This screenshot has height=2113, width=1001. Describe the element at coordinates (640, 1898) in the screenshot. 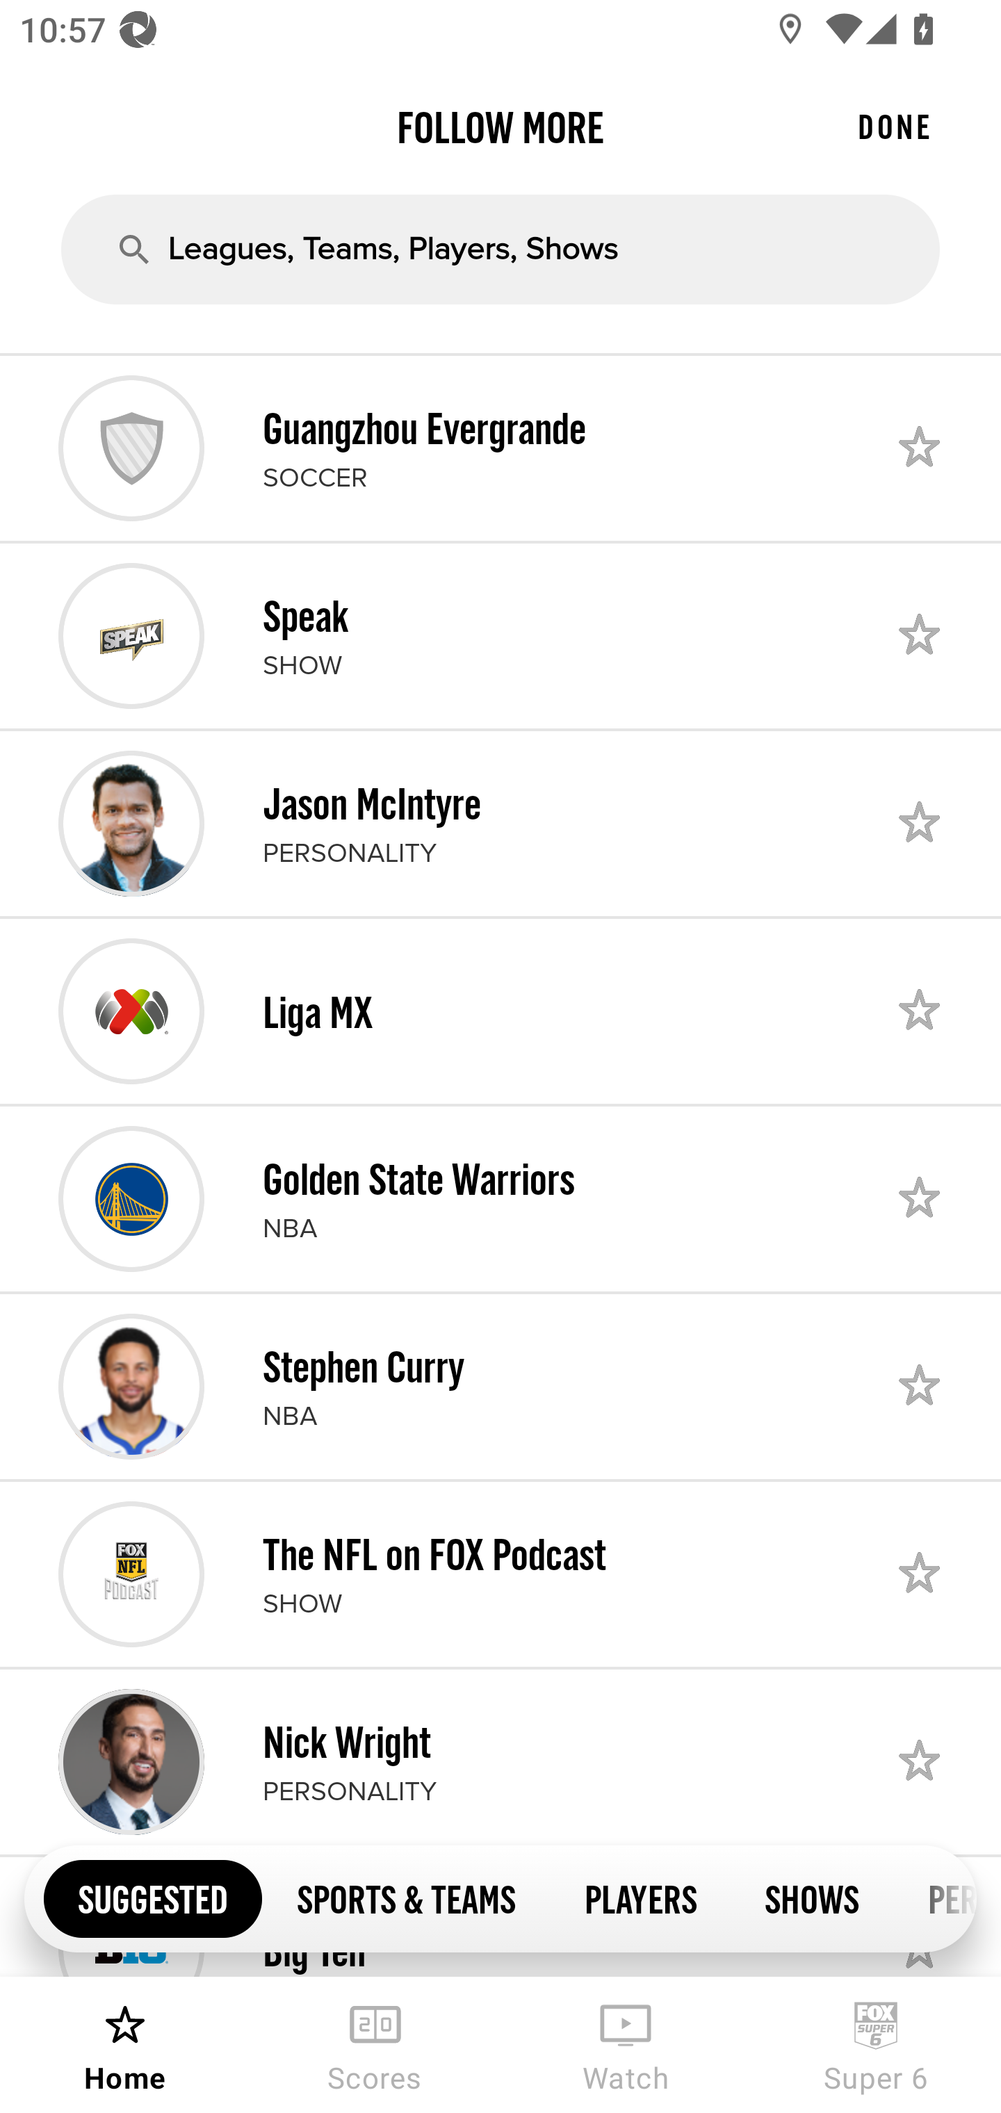

I see `PLAYERS` at that location.